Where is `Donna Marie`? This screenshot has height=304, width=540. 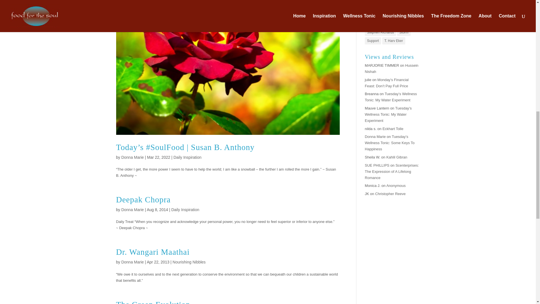 Donna Marie is located at coordinates (132, 209).